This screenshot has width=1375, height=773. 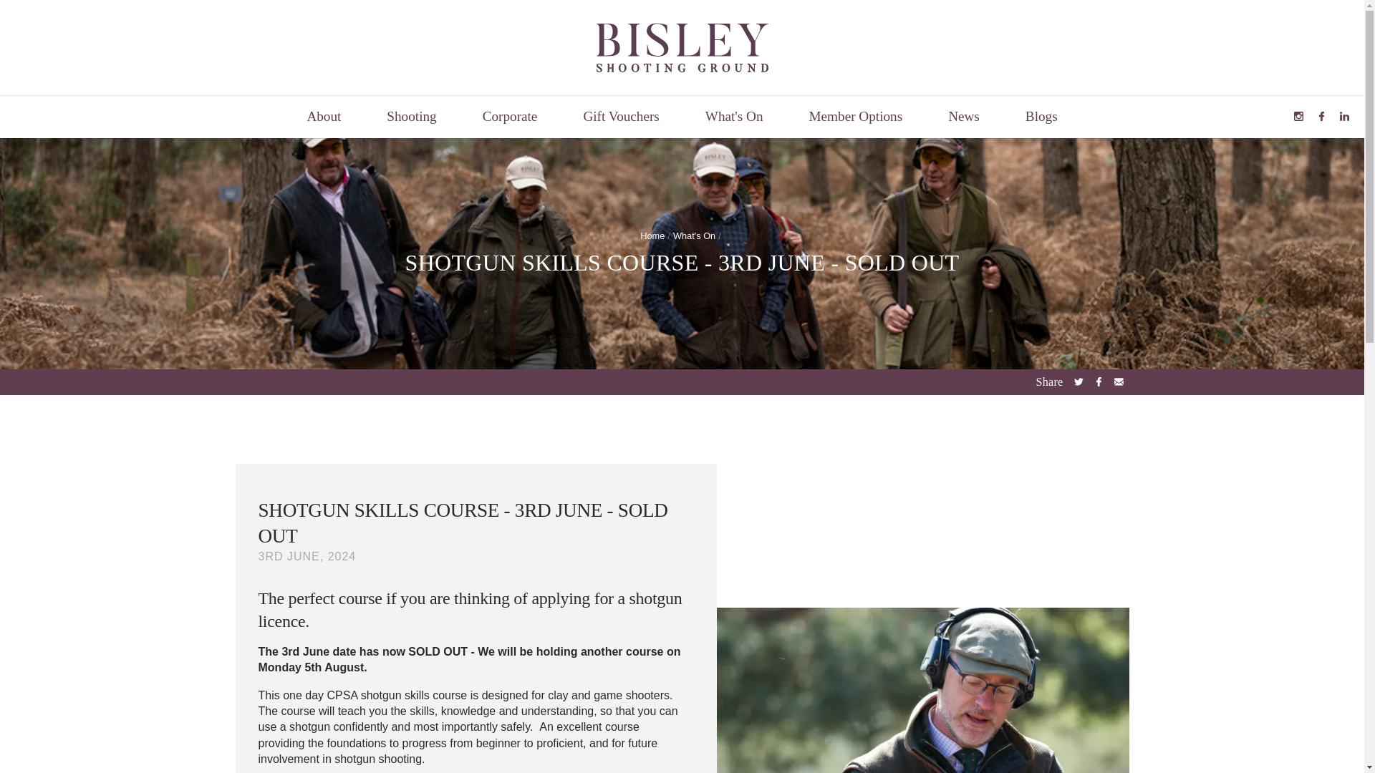 I want to click on Member Options, so click(x=856, y=117).